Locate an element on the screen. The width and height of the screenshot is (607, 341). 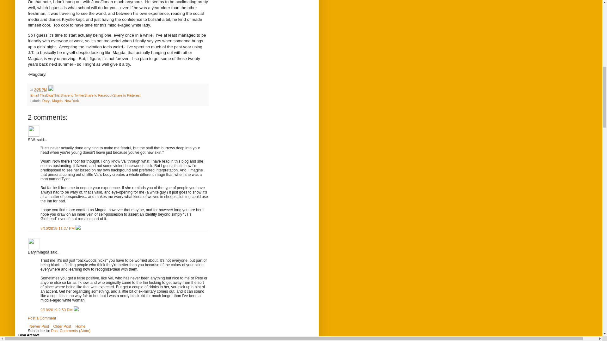
Daryl is located at coordinates (46, 101).